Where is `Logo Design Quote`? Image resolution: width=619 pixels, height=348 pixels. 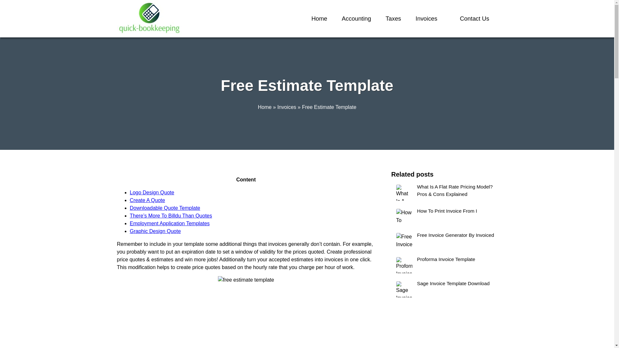
Logo Design Quote is located at coordinates (152, 192).